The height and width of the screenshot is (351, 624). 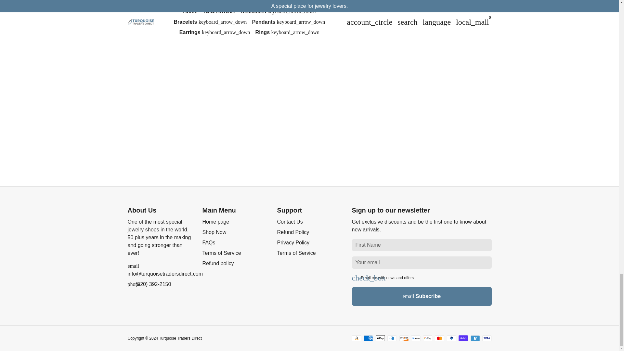 I want to click on Shop Pay, so click(x=463, y=338).